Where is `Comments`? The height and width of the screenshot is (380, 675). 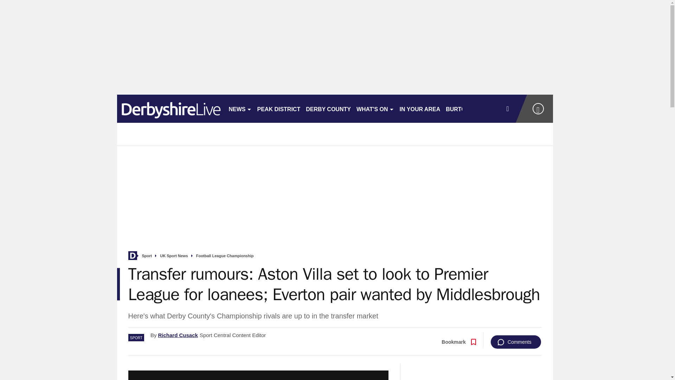
Comments is located at coordinates (516, 342).